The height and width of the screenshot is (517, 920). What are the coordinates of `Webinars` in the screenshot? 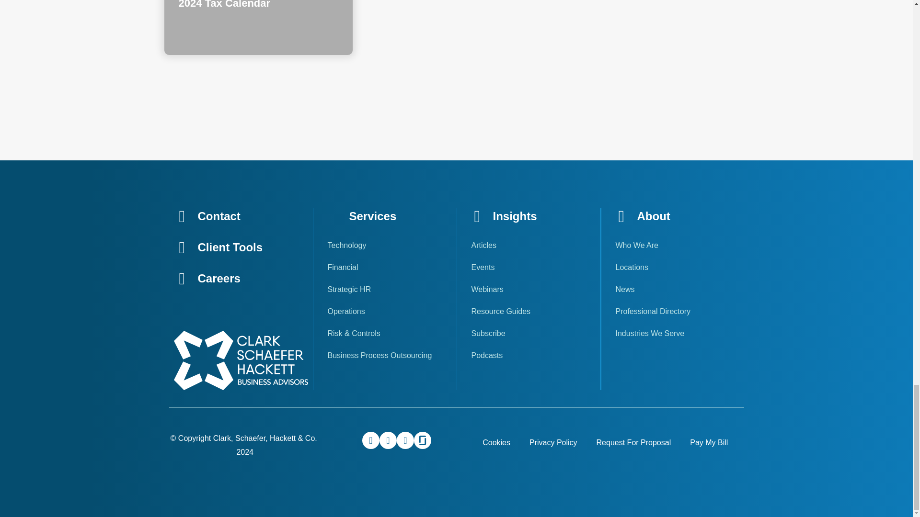 It's located at (528, 289).